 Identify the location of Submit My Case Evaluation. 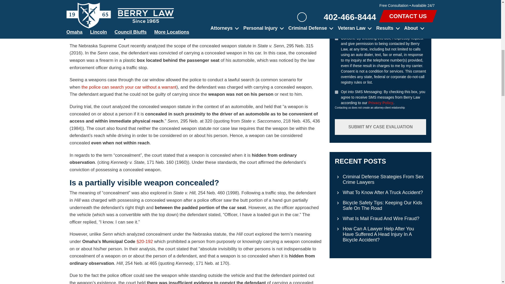
(380, 127).